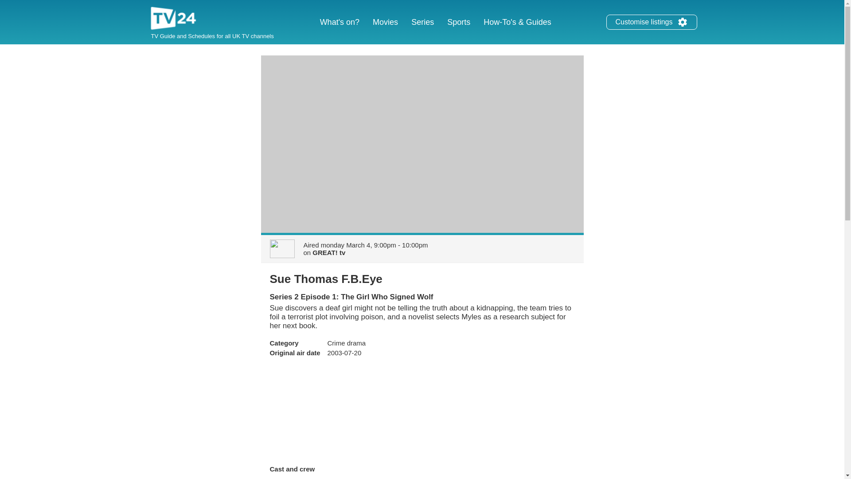  What do you see at coordinates (174, 19) in the screenshot?
I see `TV24.co.uk` at bounding box center [174, 19].